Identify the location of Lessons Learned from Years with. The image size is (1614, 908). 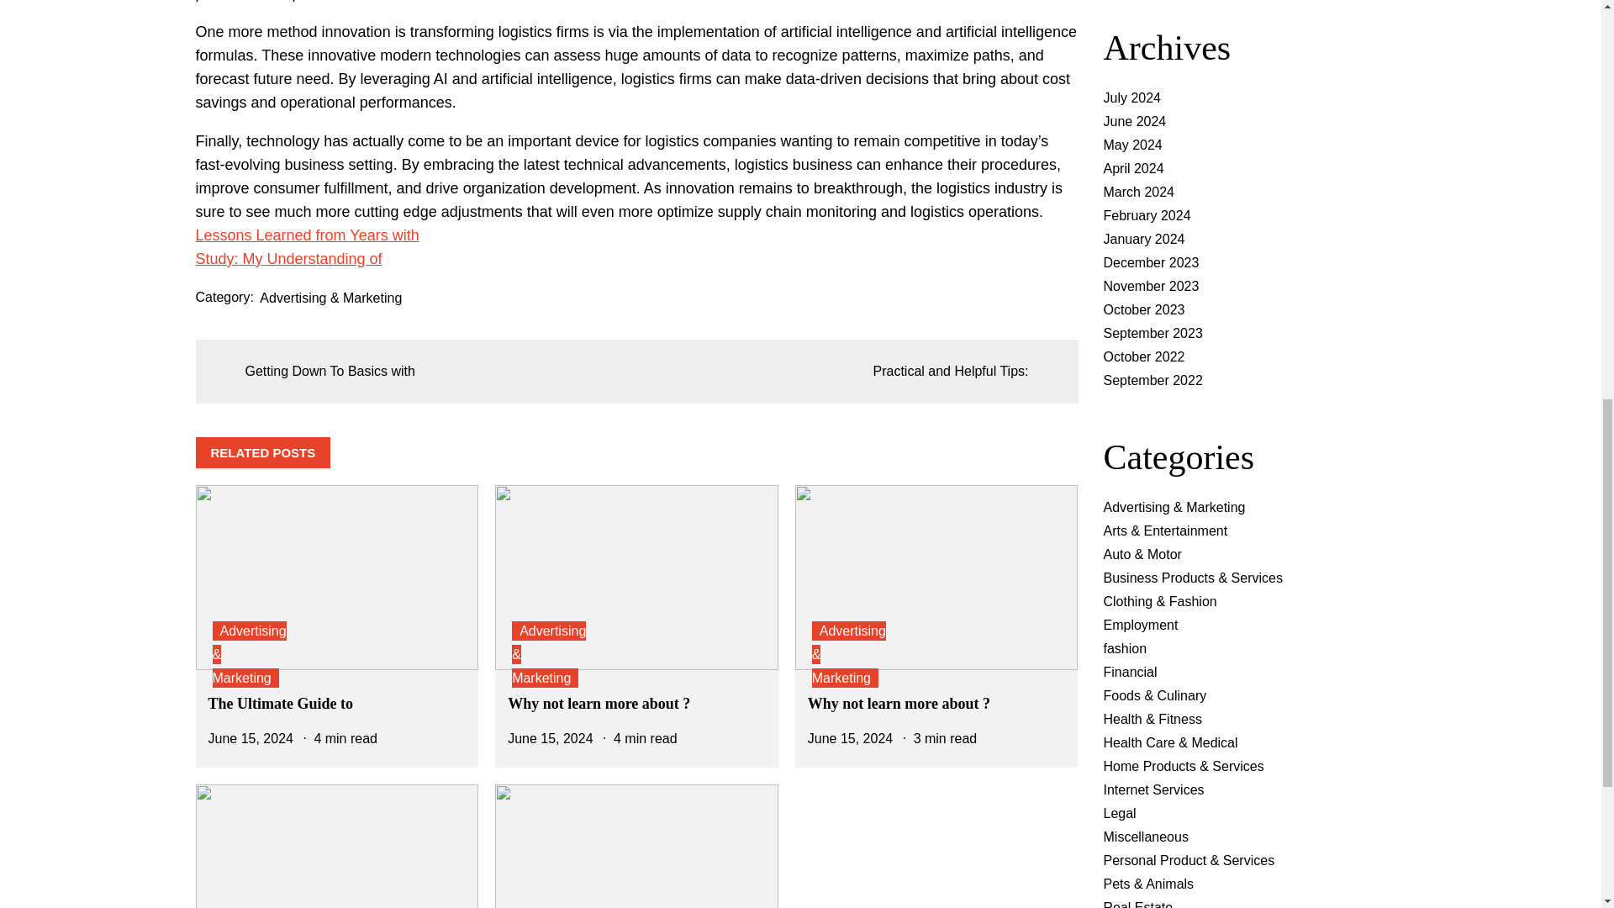
(306, 235).